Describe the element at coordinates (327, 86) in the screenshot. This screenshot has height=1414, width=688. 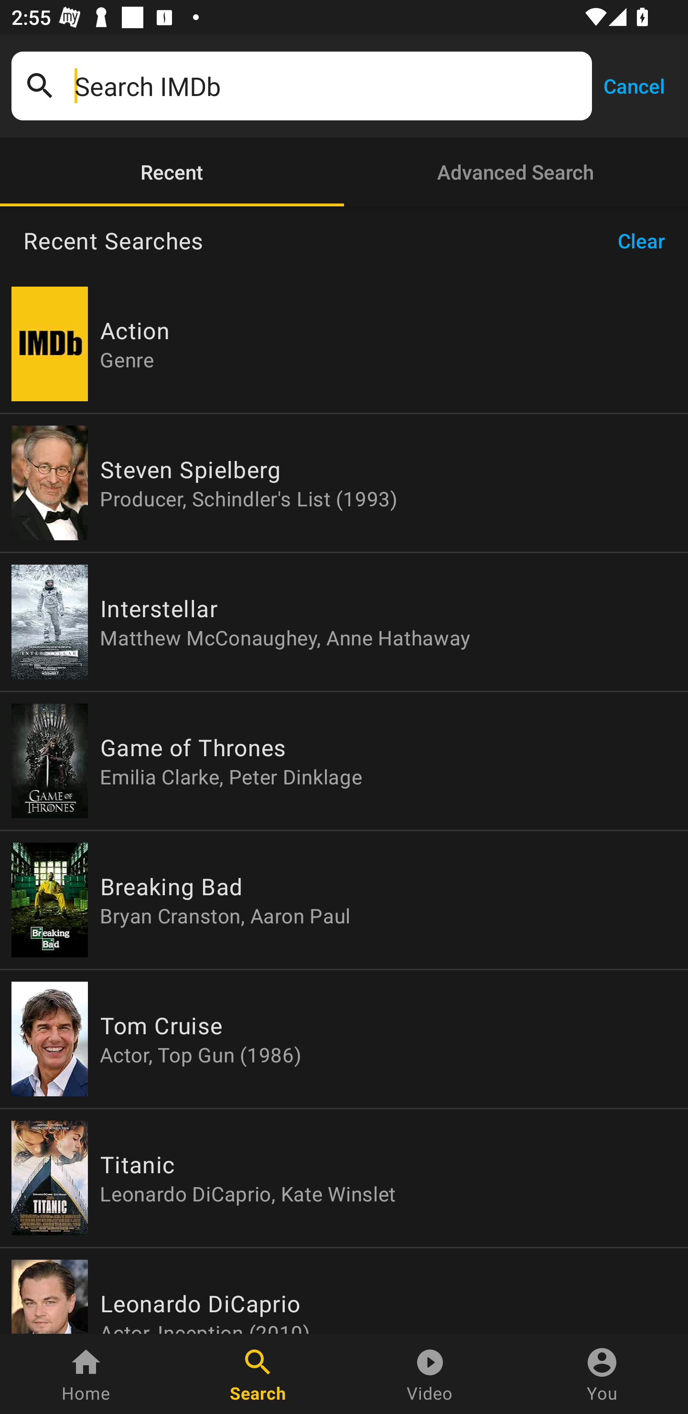
I see `Search IMDb` at that location.